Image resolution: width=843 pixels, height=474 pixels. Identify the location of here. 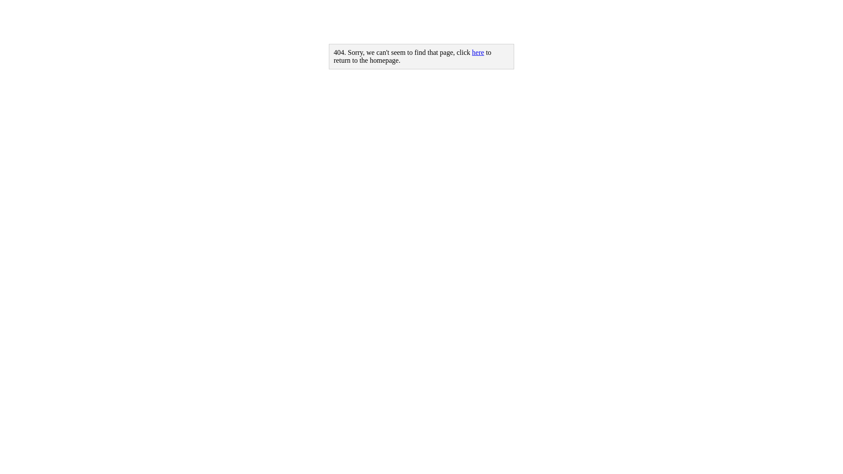
(478, 53).